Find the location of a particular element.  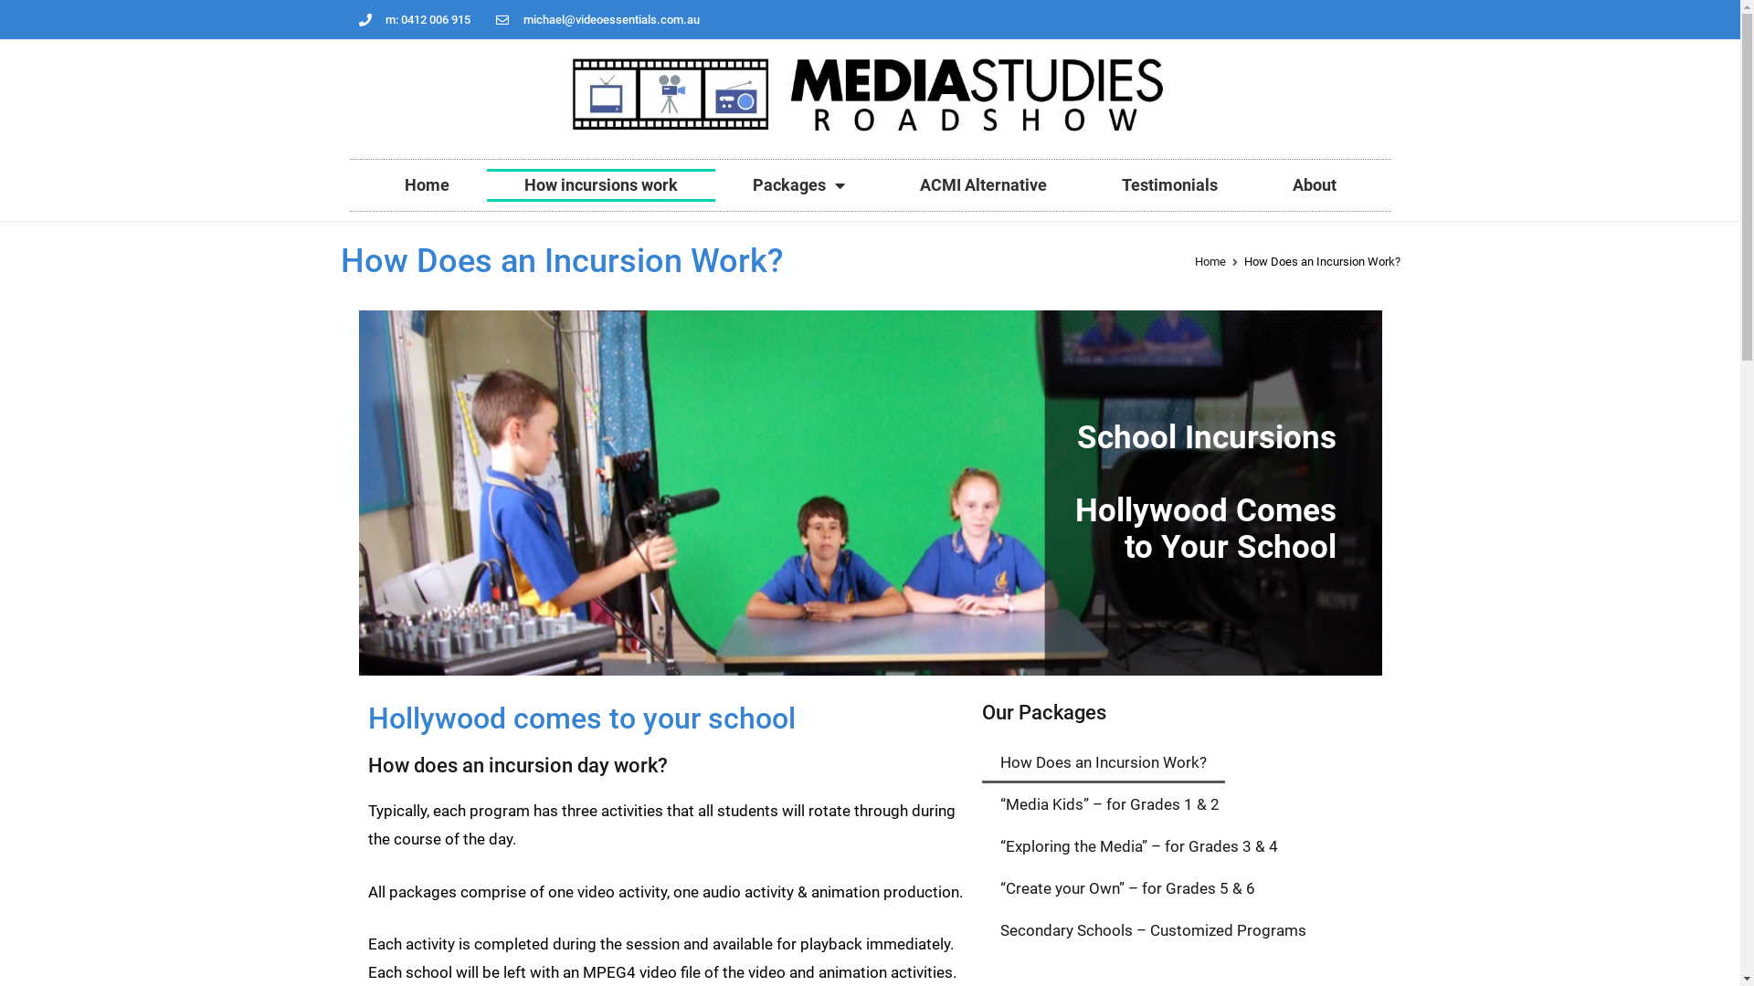

How incursions work is located at coordinates (600, 185).